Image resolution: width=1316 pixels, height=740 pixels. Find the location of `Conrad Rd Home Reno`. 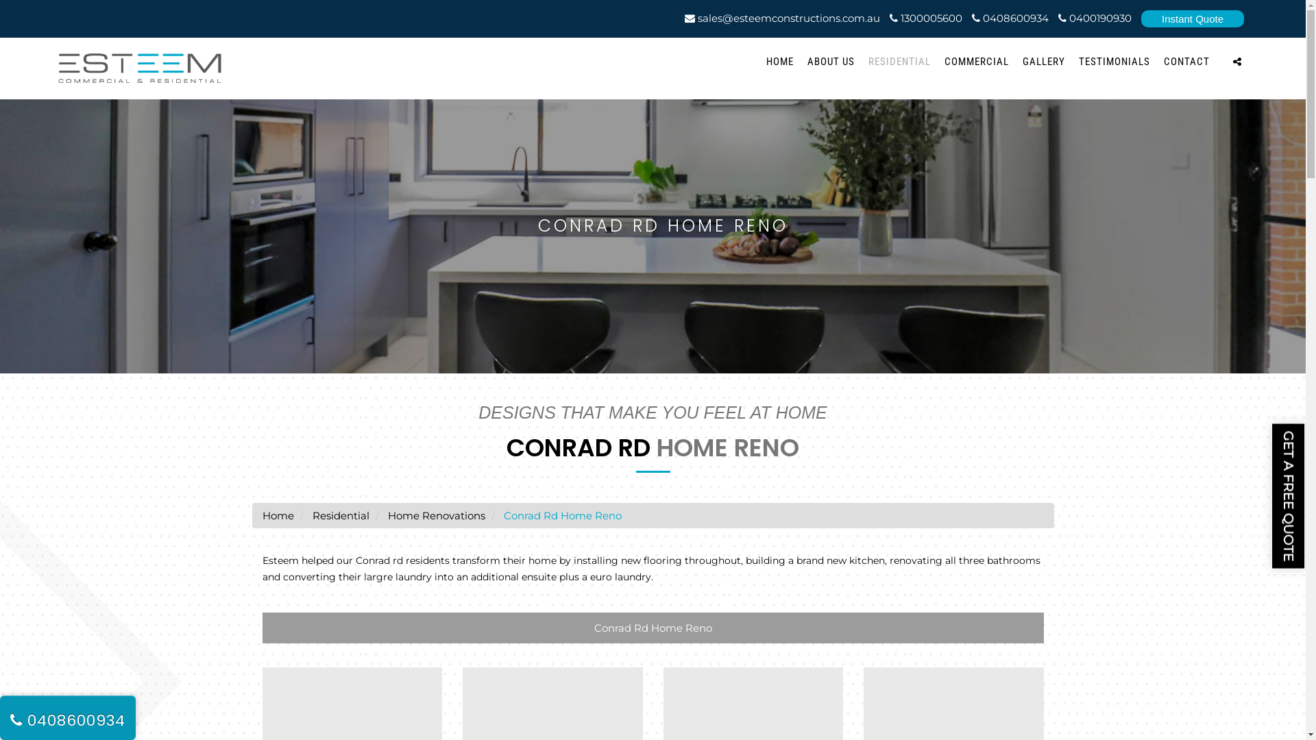

Conrad Rd Home Reno is located at coordinates (653, 628).